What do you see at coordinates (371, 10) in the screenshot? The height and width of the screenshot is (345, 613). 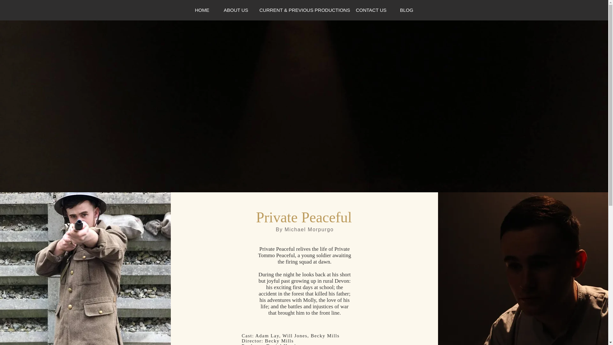 I see `CONTACT US` at bounding box center [371, 10].